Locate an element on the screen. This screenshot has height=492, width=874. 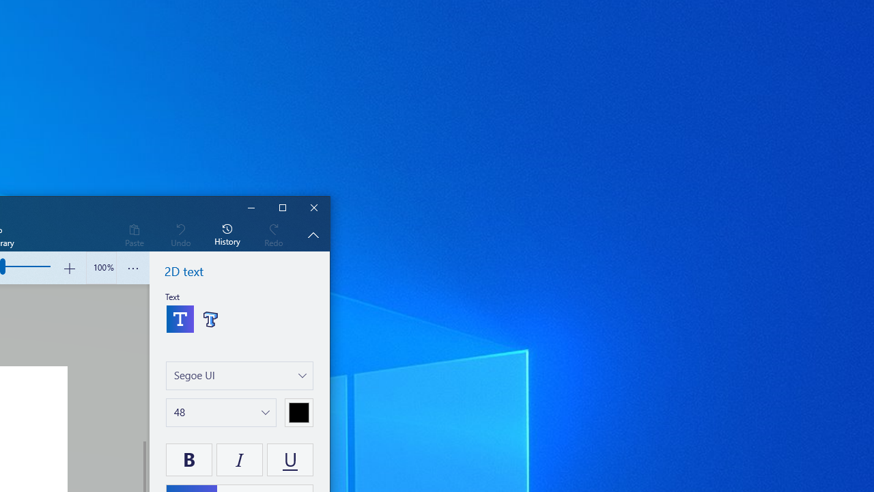
Undo is located at coordinates (180, 234).